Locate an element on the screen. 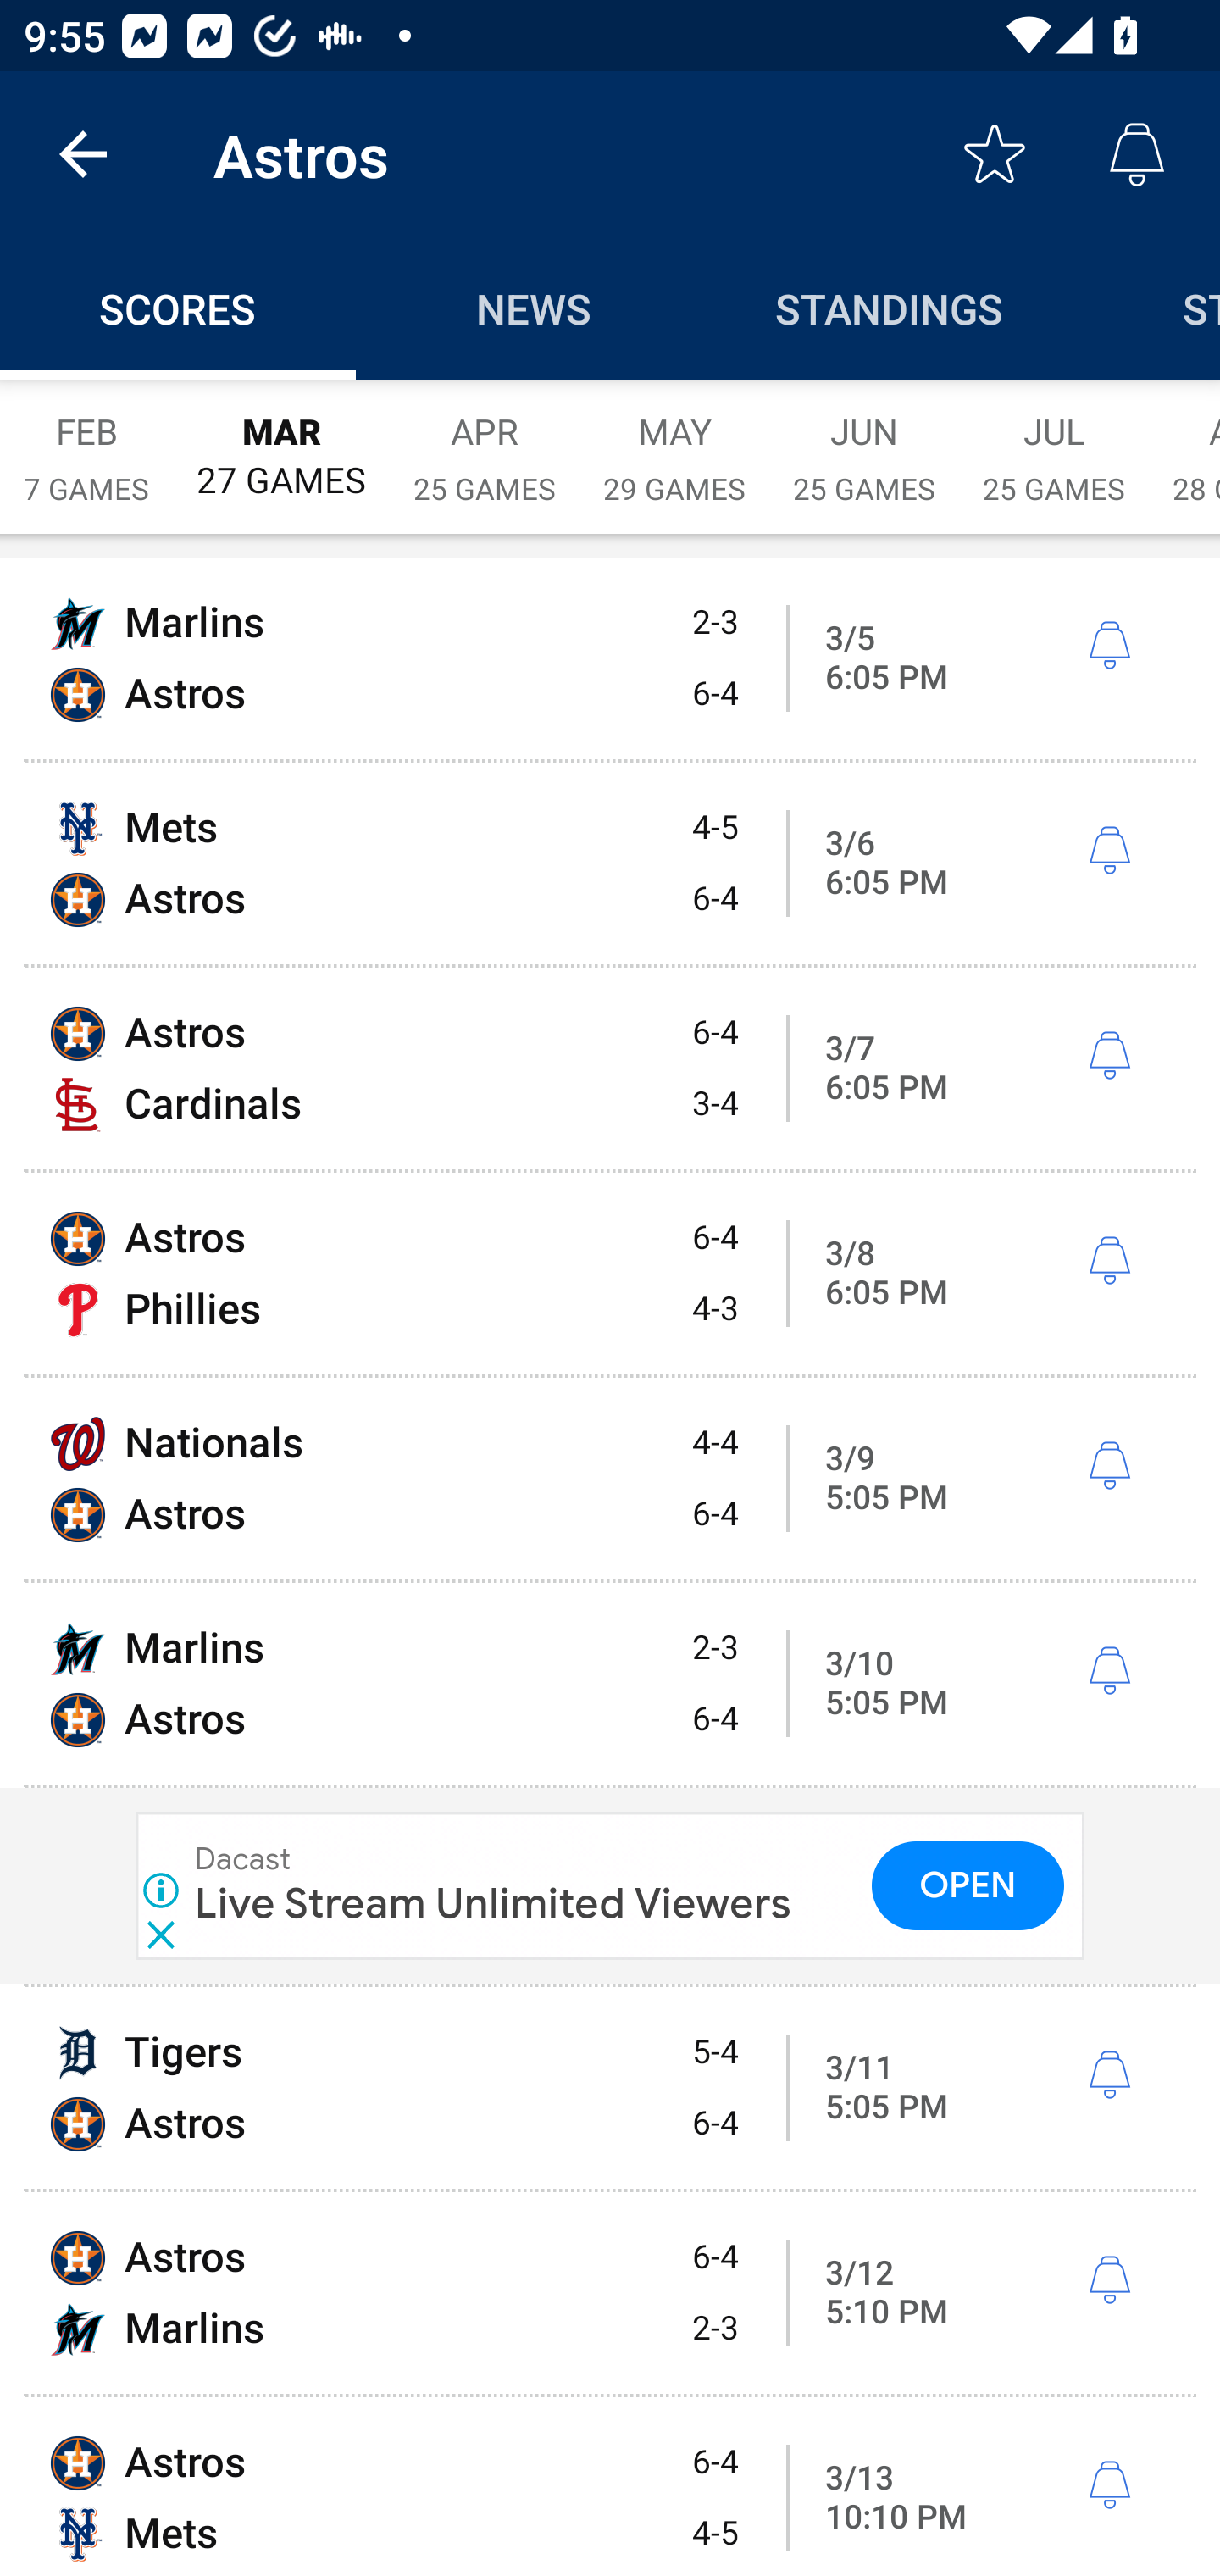  Dacast is located at coordinates (244, 1861).